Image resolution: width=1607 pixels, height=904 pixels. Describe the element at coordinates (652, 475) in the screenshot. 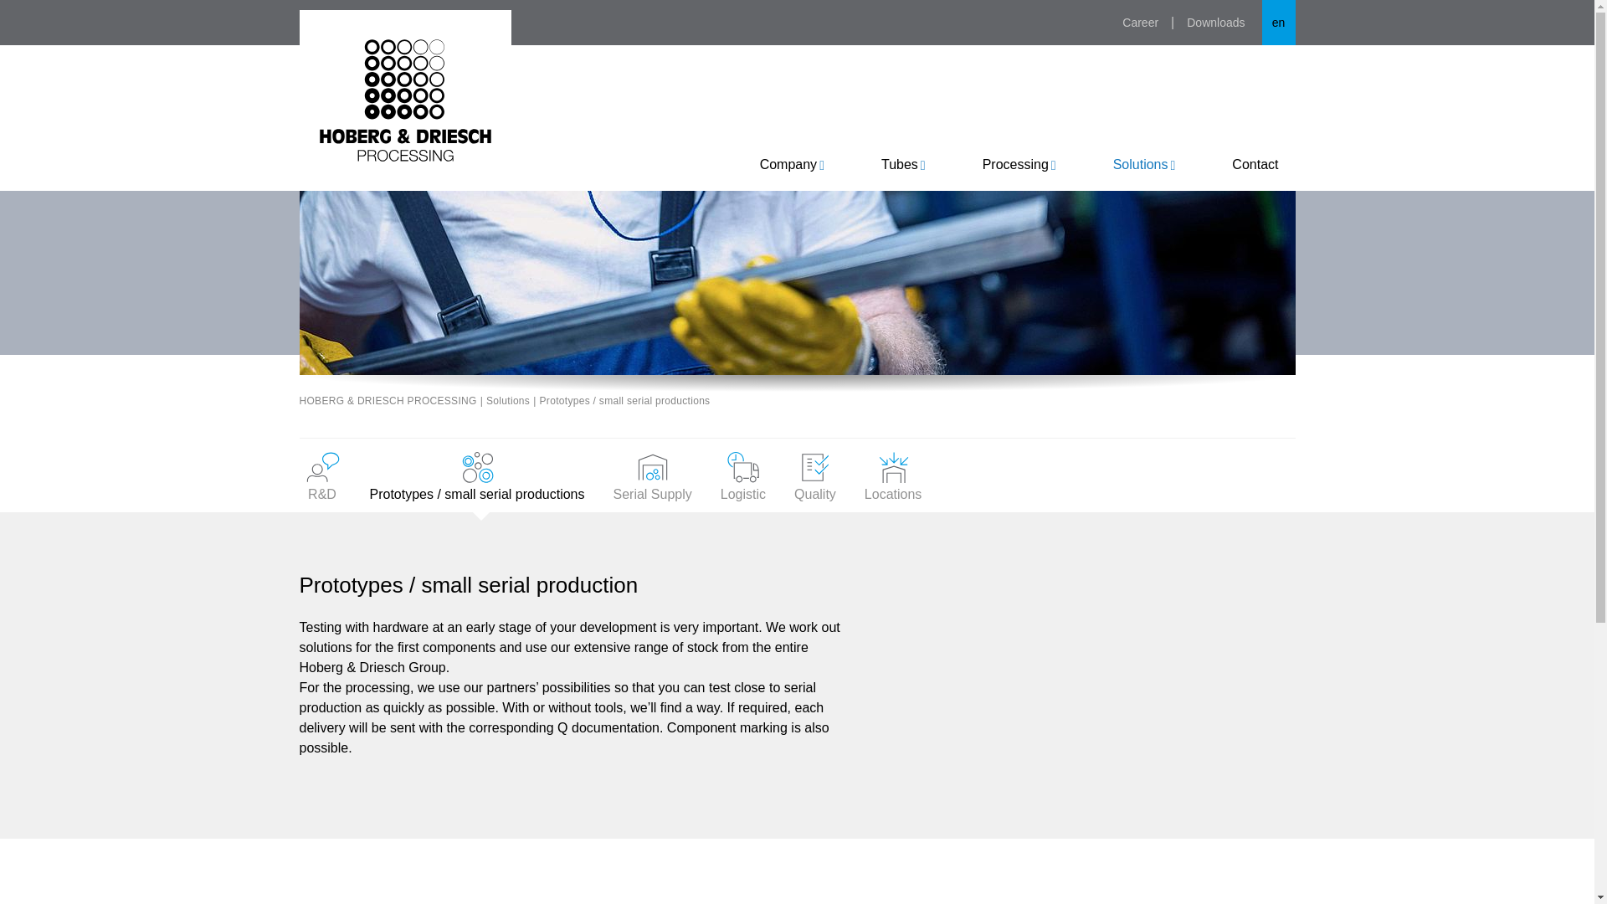

I see `Serial Supply` at that location.